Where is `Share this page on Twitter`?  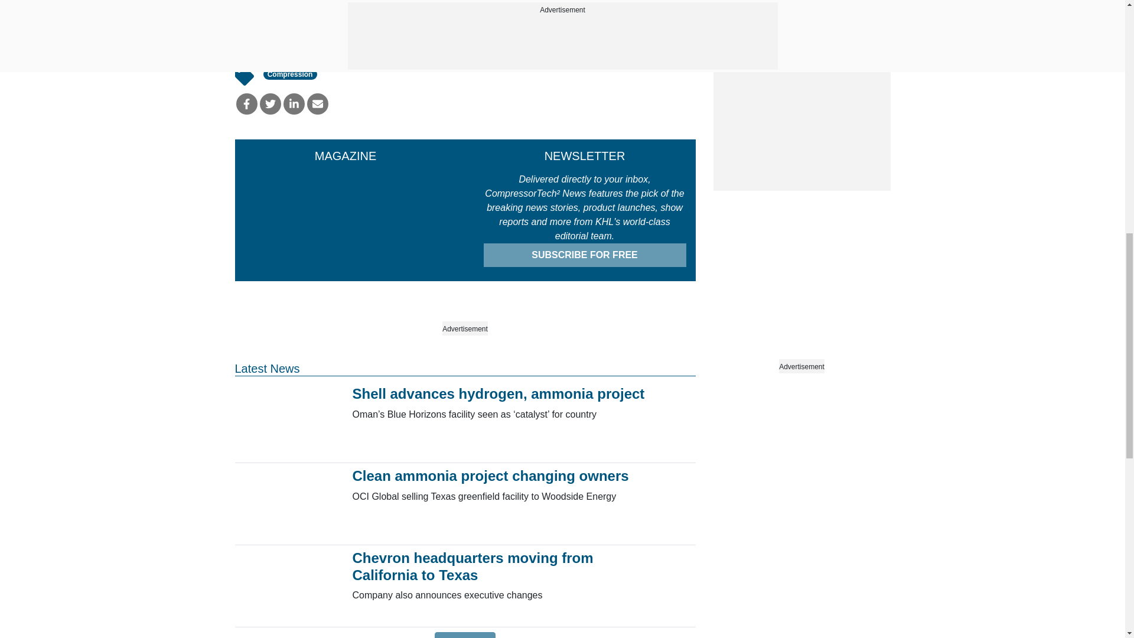
Share this page on Twitter is located at coordinates (271, 104).